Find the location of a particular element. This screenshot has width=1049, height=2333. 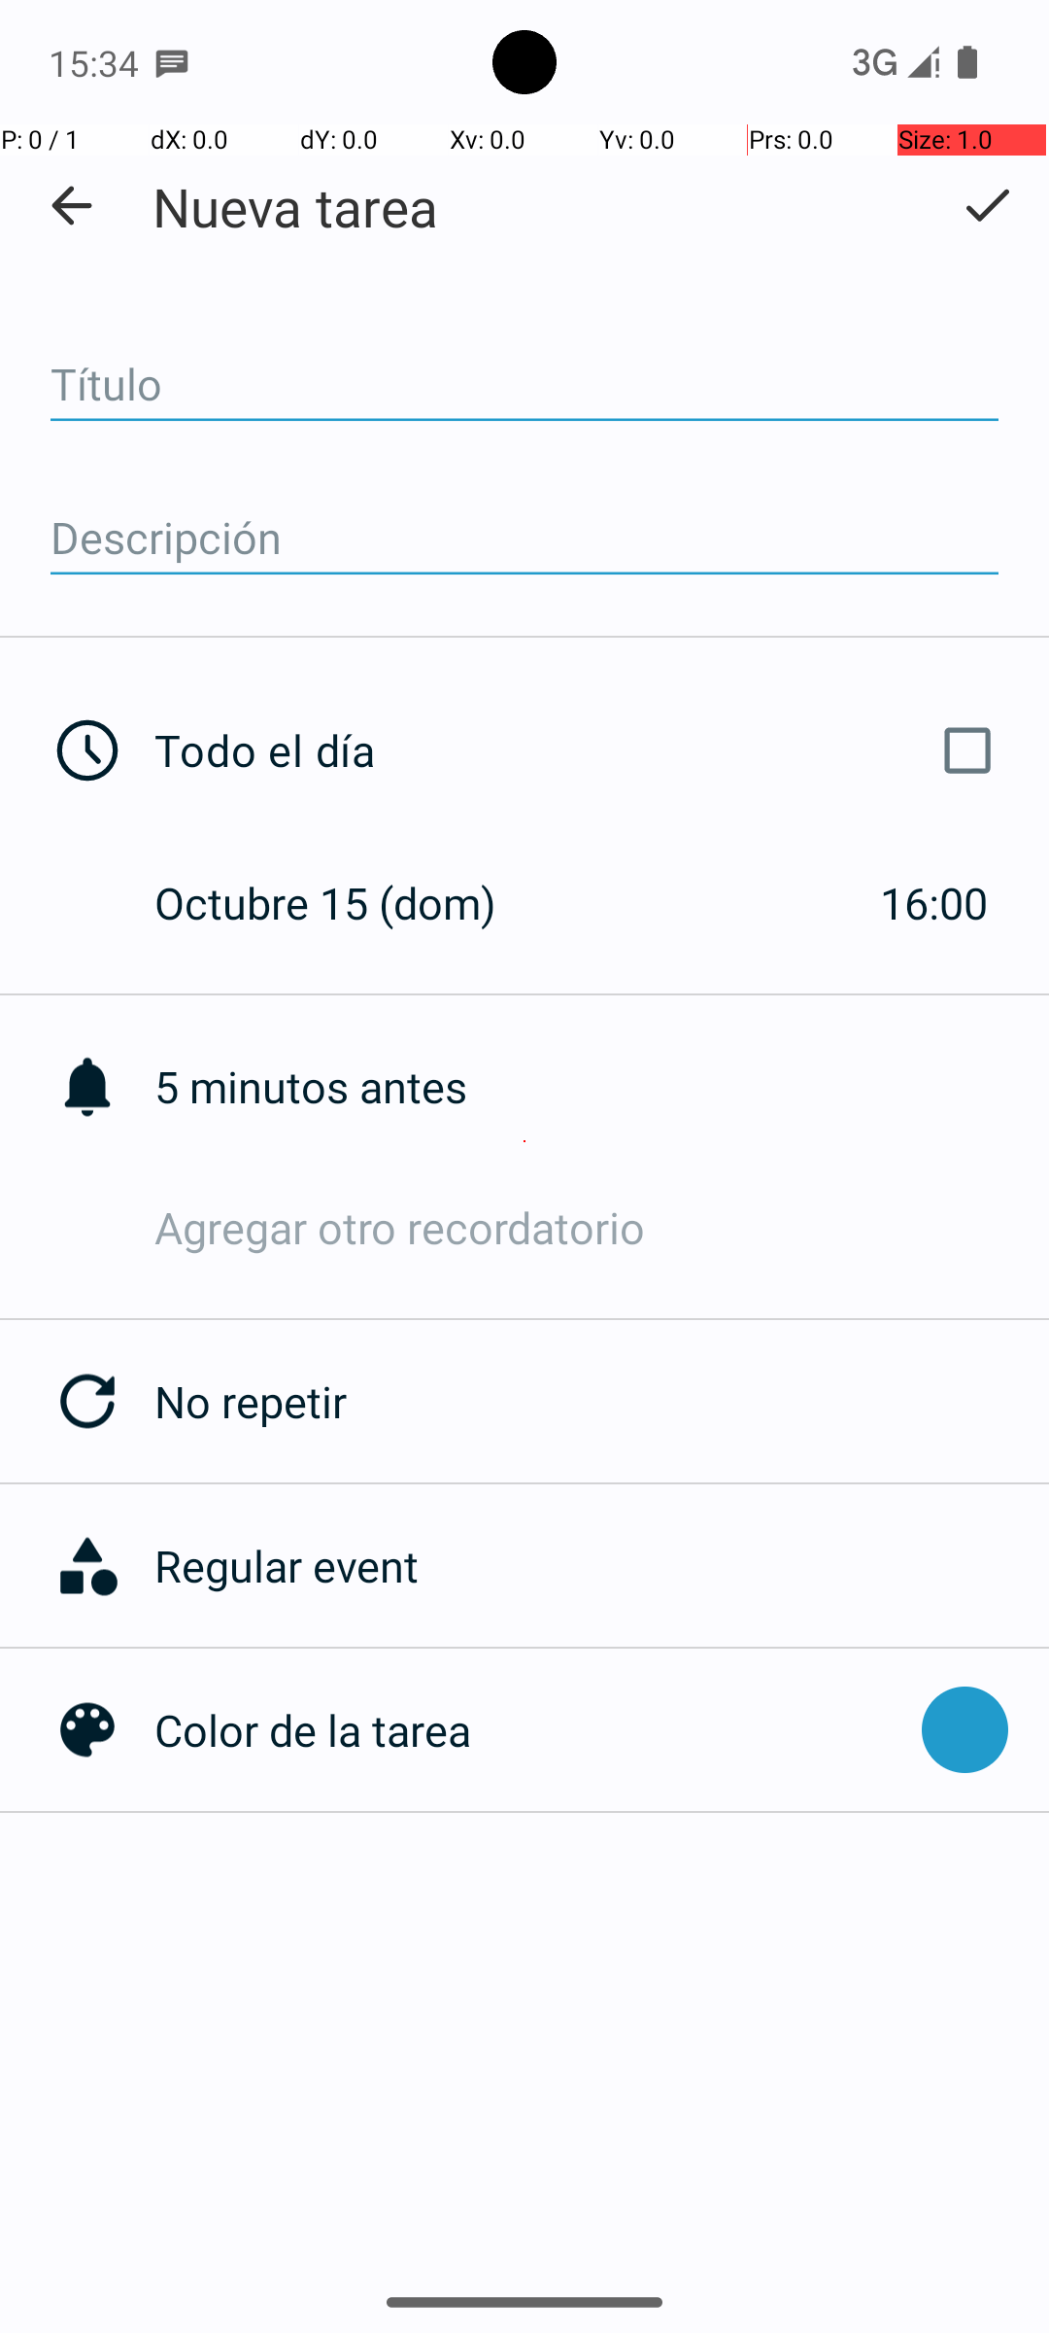

Título is located at coordinates (524, 385).